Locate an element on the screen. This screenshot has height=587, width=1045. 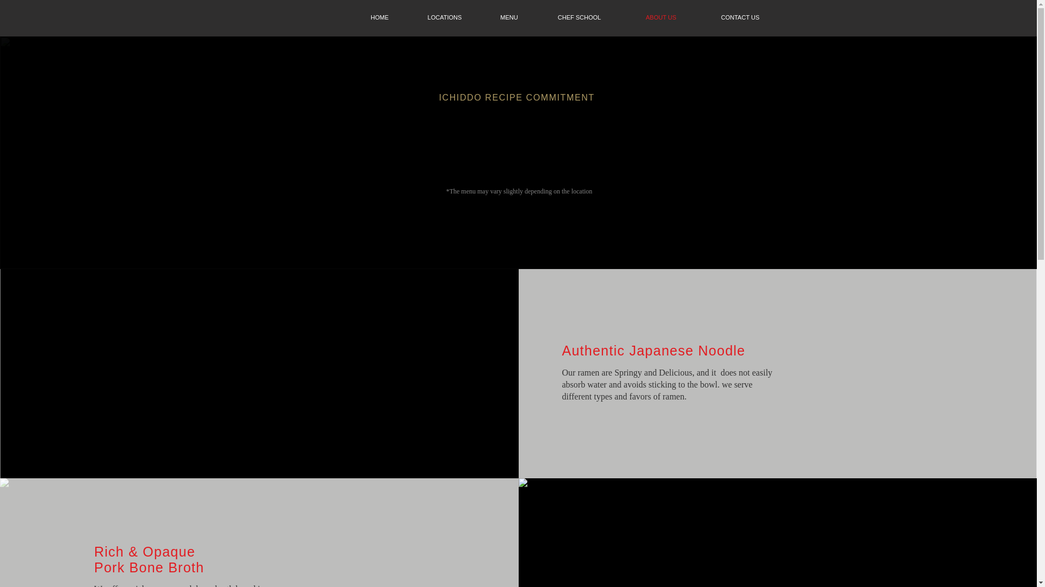
HOME is located at coordinates (379, 17).